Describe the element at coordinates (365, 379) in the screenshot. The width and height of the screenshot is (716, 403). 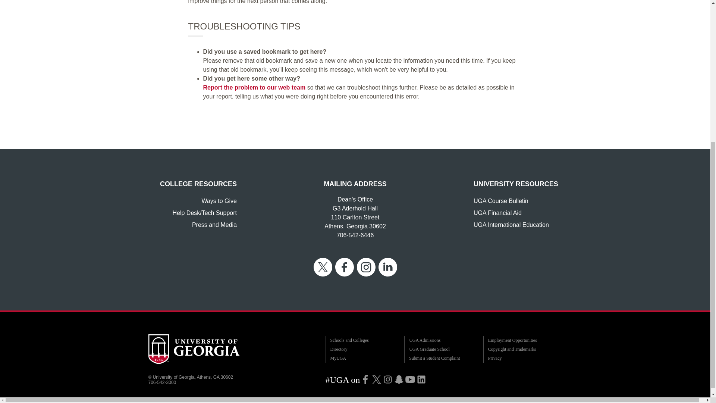
I see `Facebook` at that location.